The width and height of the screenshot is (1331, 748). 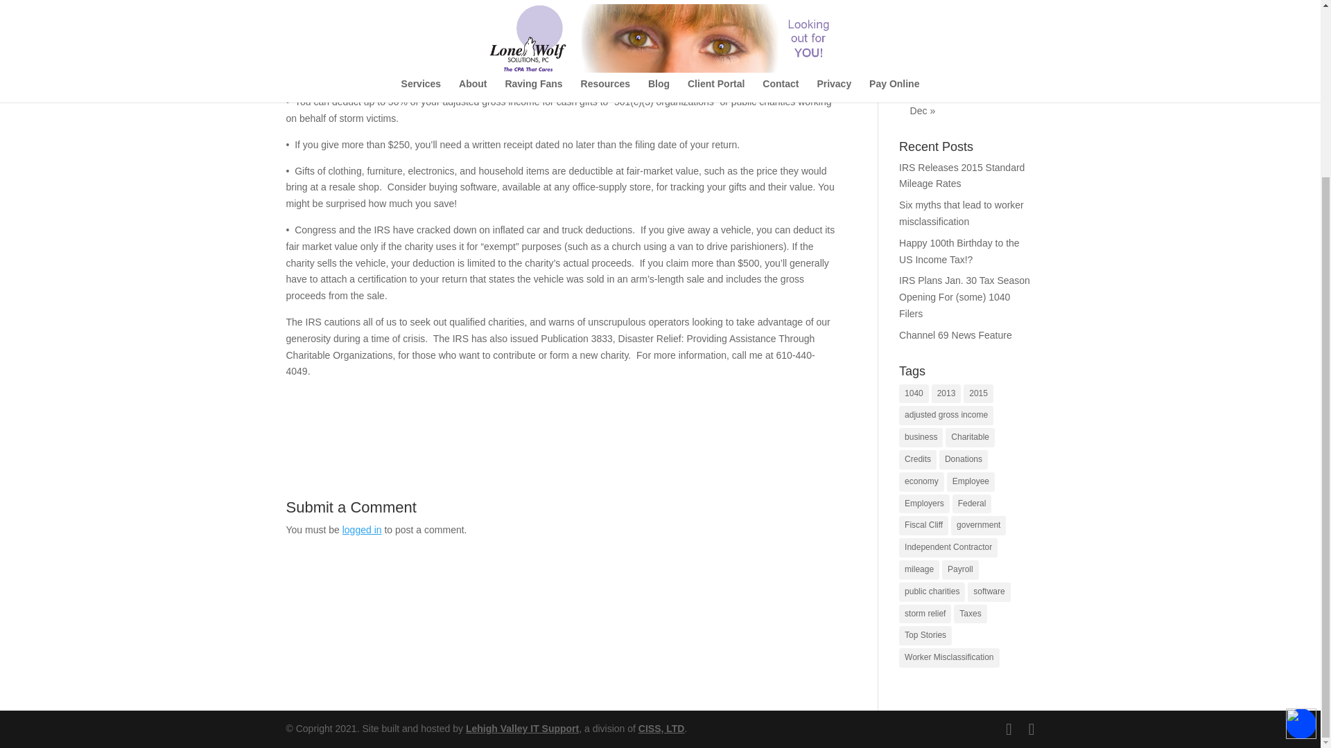 What do you see at coordinates (978, 394) in the screenshot?
I see `2015` at bounding box center [978, 394].